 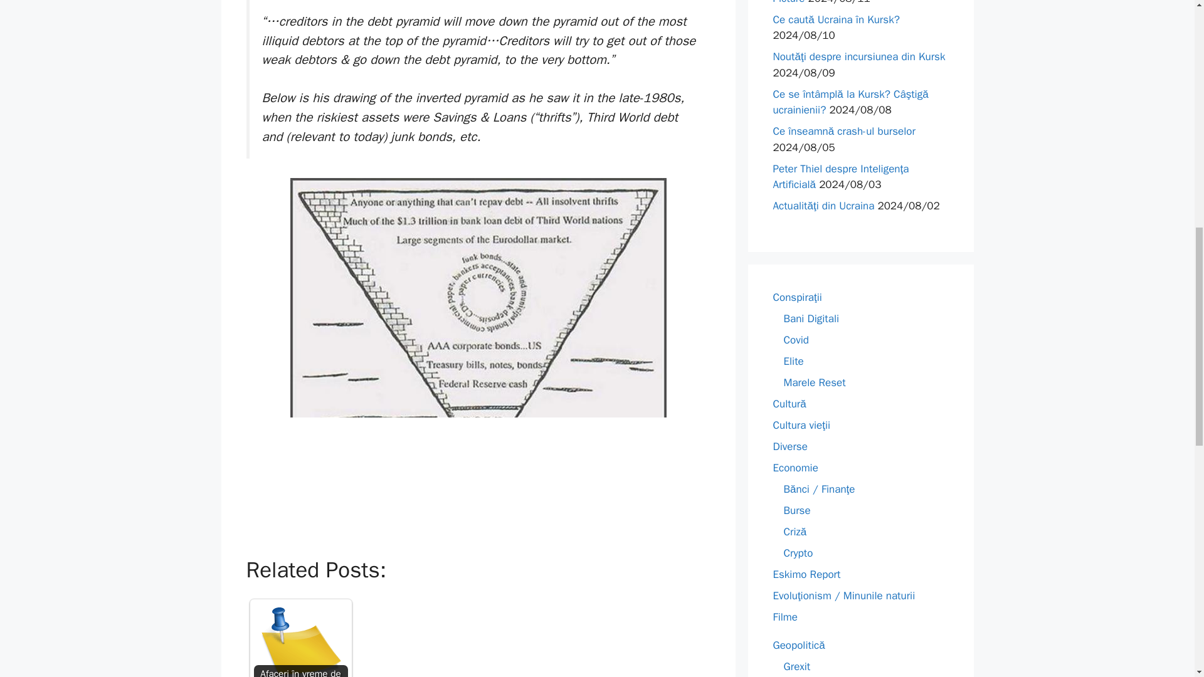 I want to click on Marele Reset, so click(x=815, y=382).